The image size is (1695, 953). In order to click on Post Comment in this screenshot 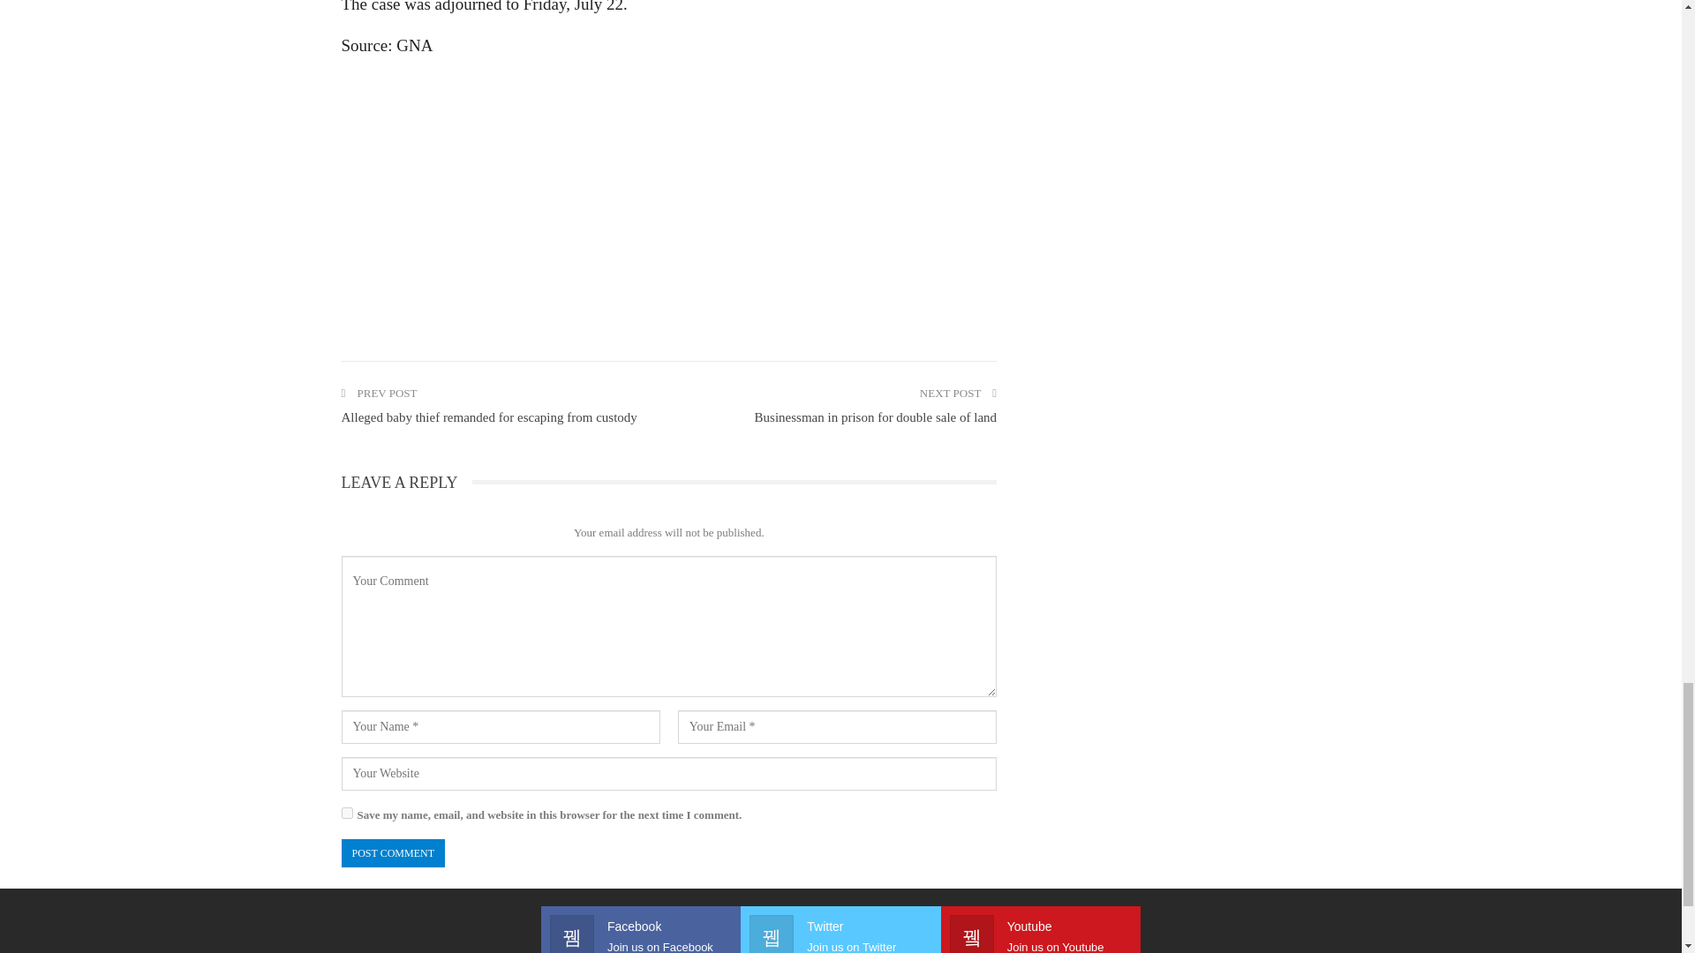, I will do `click(392, 852)`.